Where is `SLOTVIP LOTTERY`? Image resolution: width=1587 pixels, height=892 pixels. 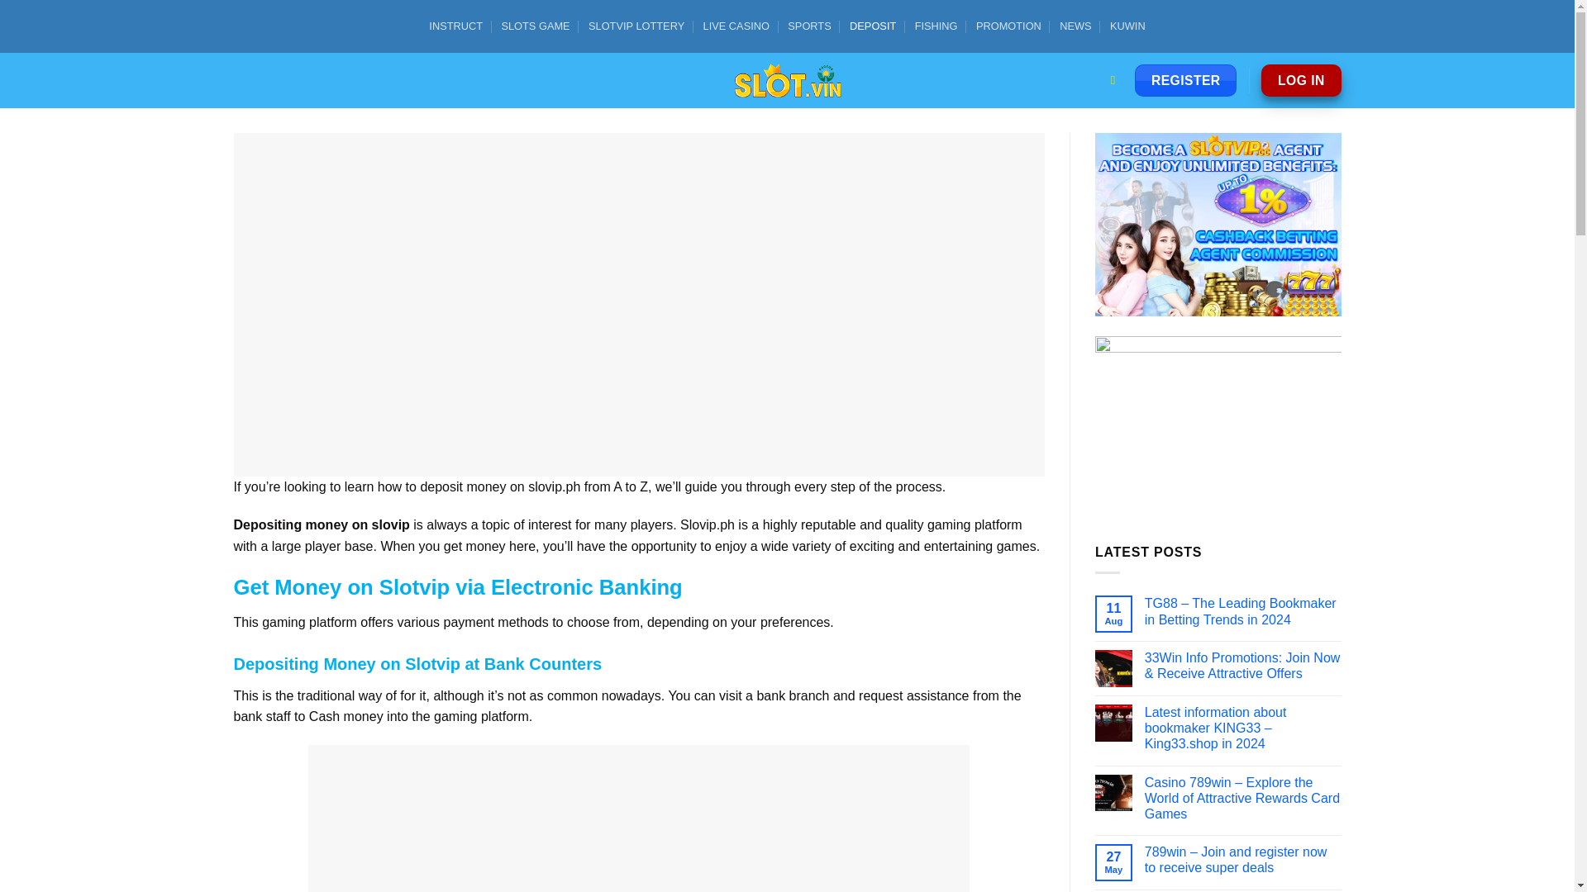
SLOTVIP LOTTERY is located at coordinates (636, 26).